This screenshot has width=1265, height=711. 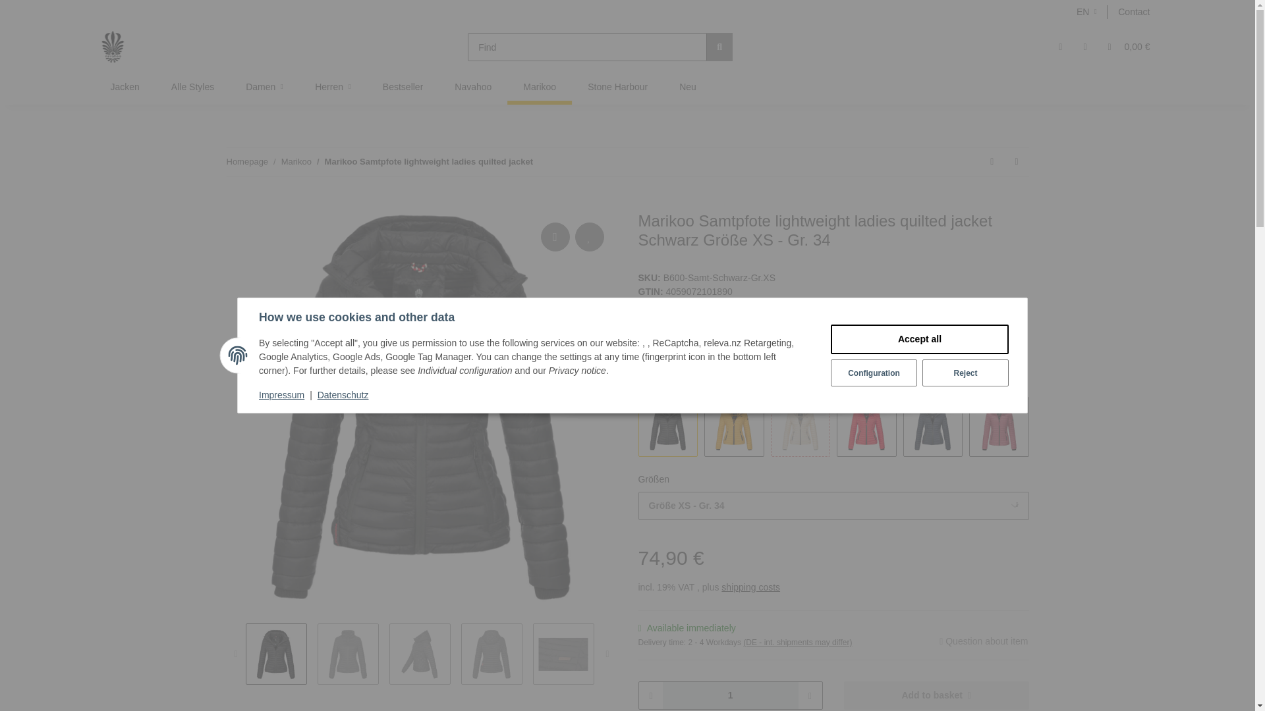 What do you see at coordinates (539, 87) in the screenshot?
I see `Marikoo` at bounding box center [539, 87].